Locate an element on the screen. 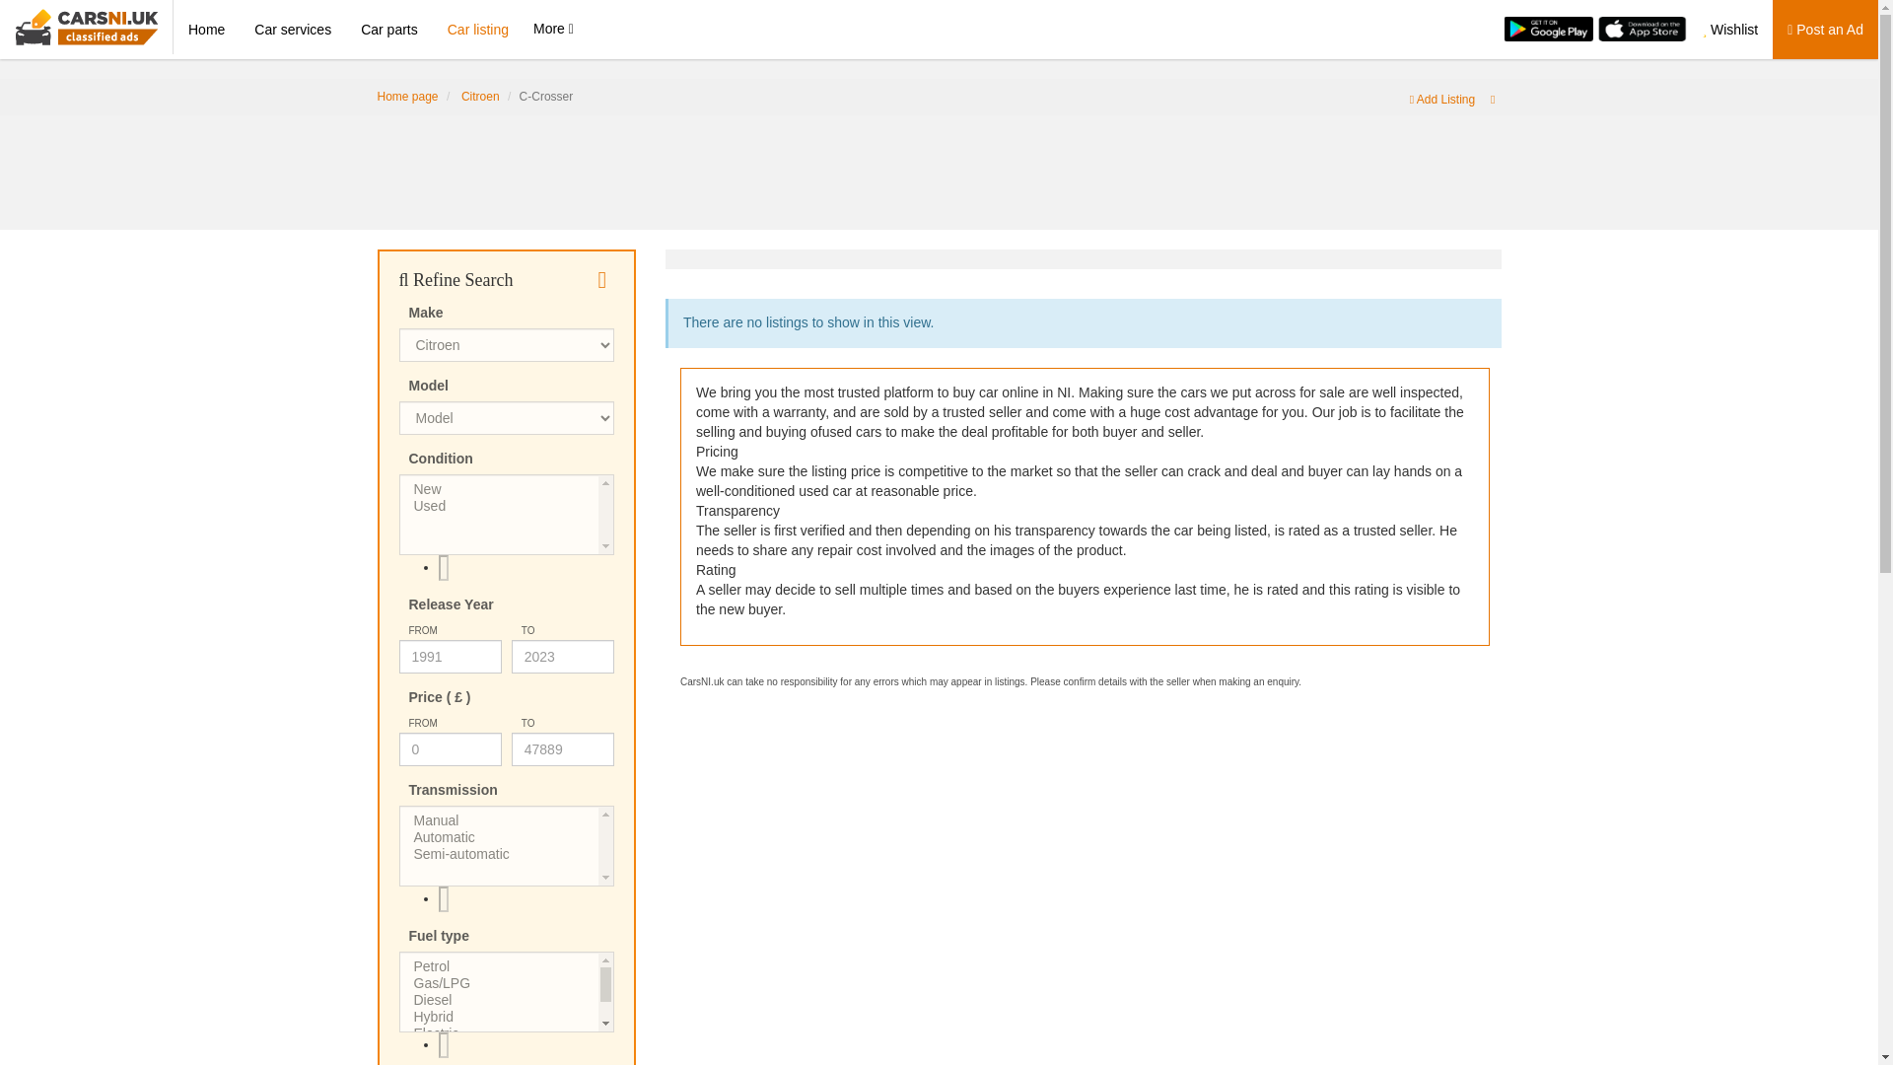  More is located at coordinates (553, 28).